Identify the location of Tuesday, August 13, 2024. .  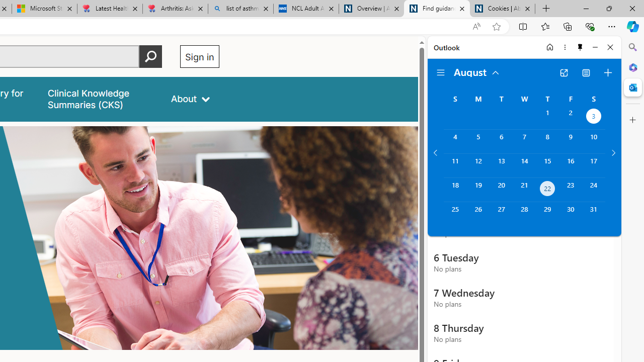
(501, 165).